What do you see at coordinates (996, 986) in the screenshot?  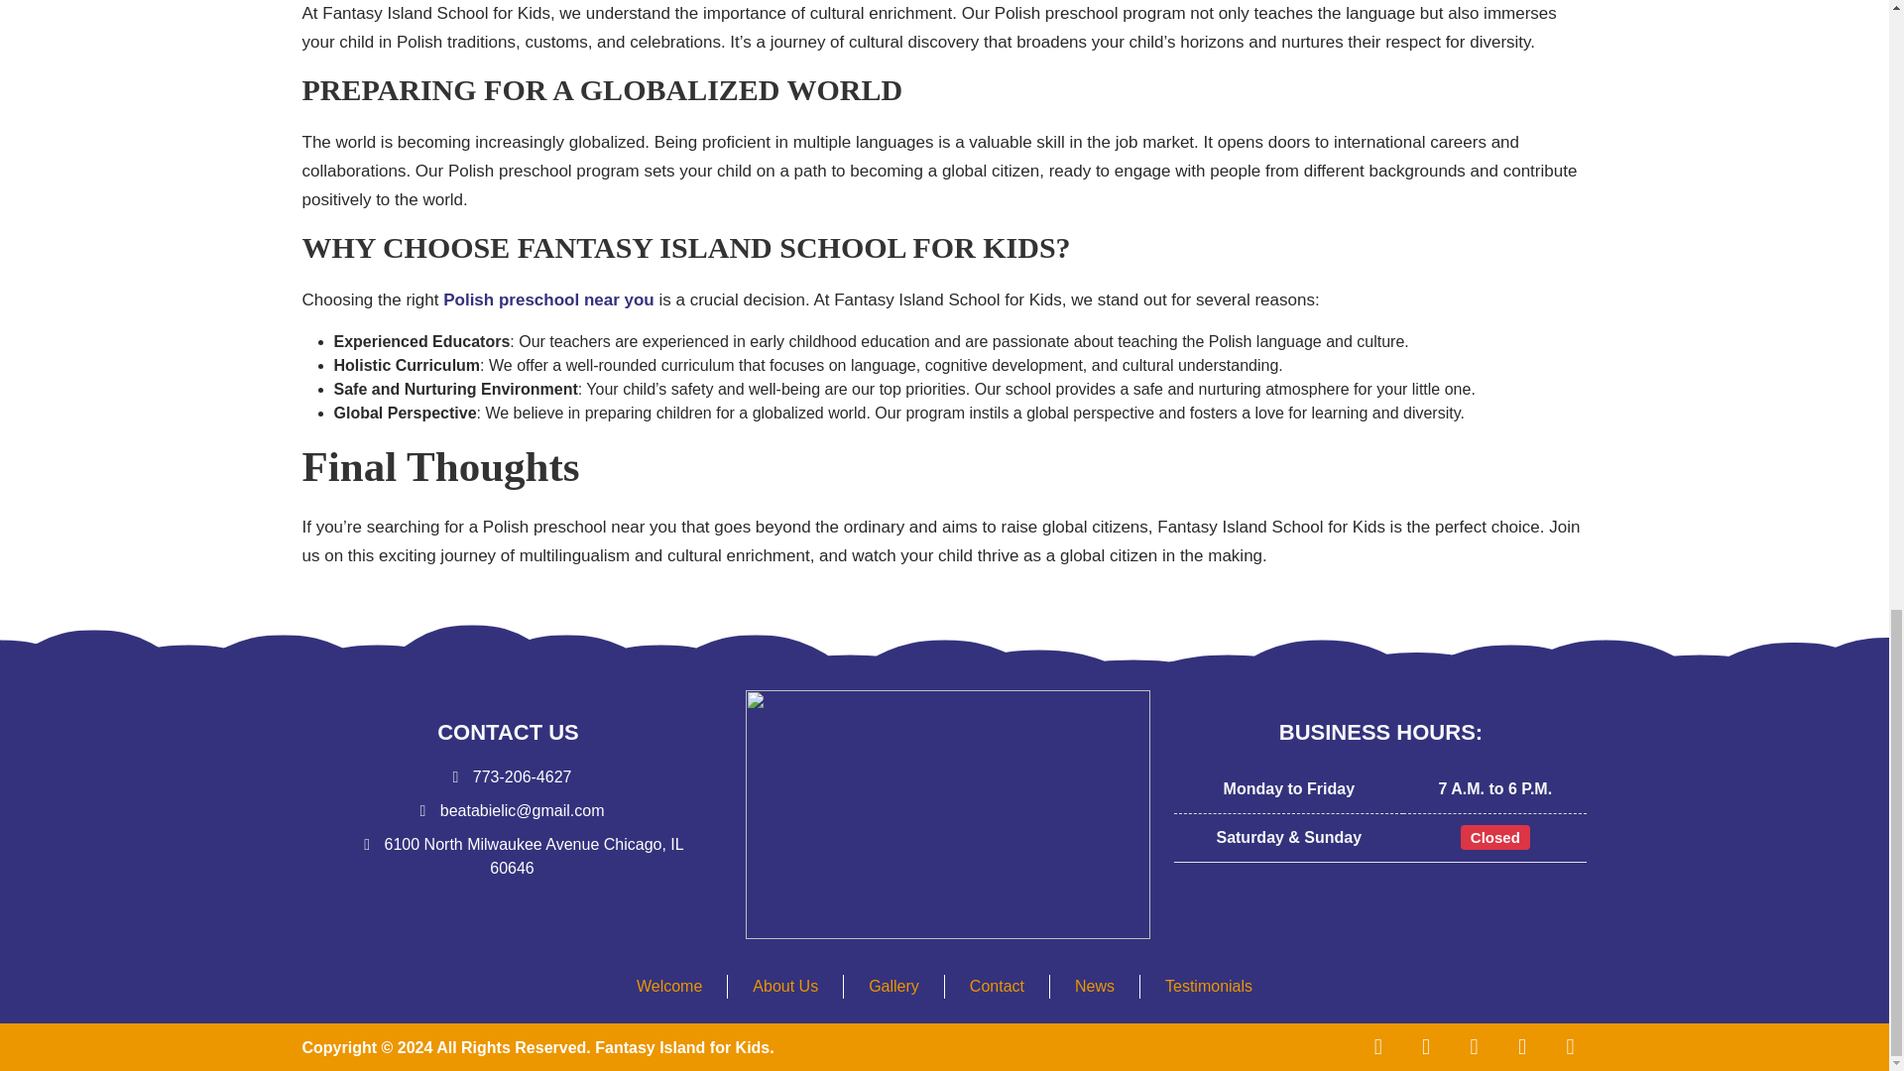 I see `Contact` at bounding box center [996, 986].